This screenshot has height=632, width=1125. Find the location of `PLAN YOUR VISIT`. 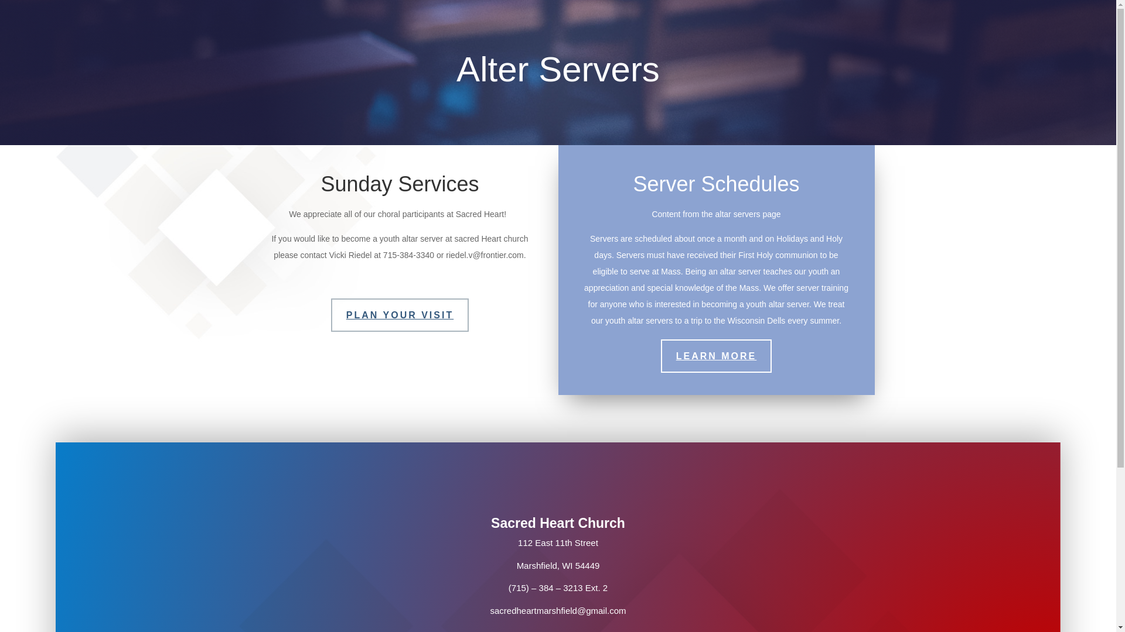

PLAN YOUR VISIT is located at coordinates (400, 315).